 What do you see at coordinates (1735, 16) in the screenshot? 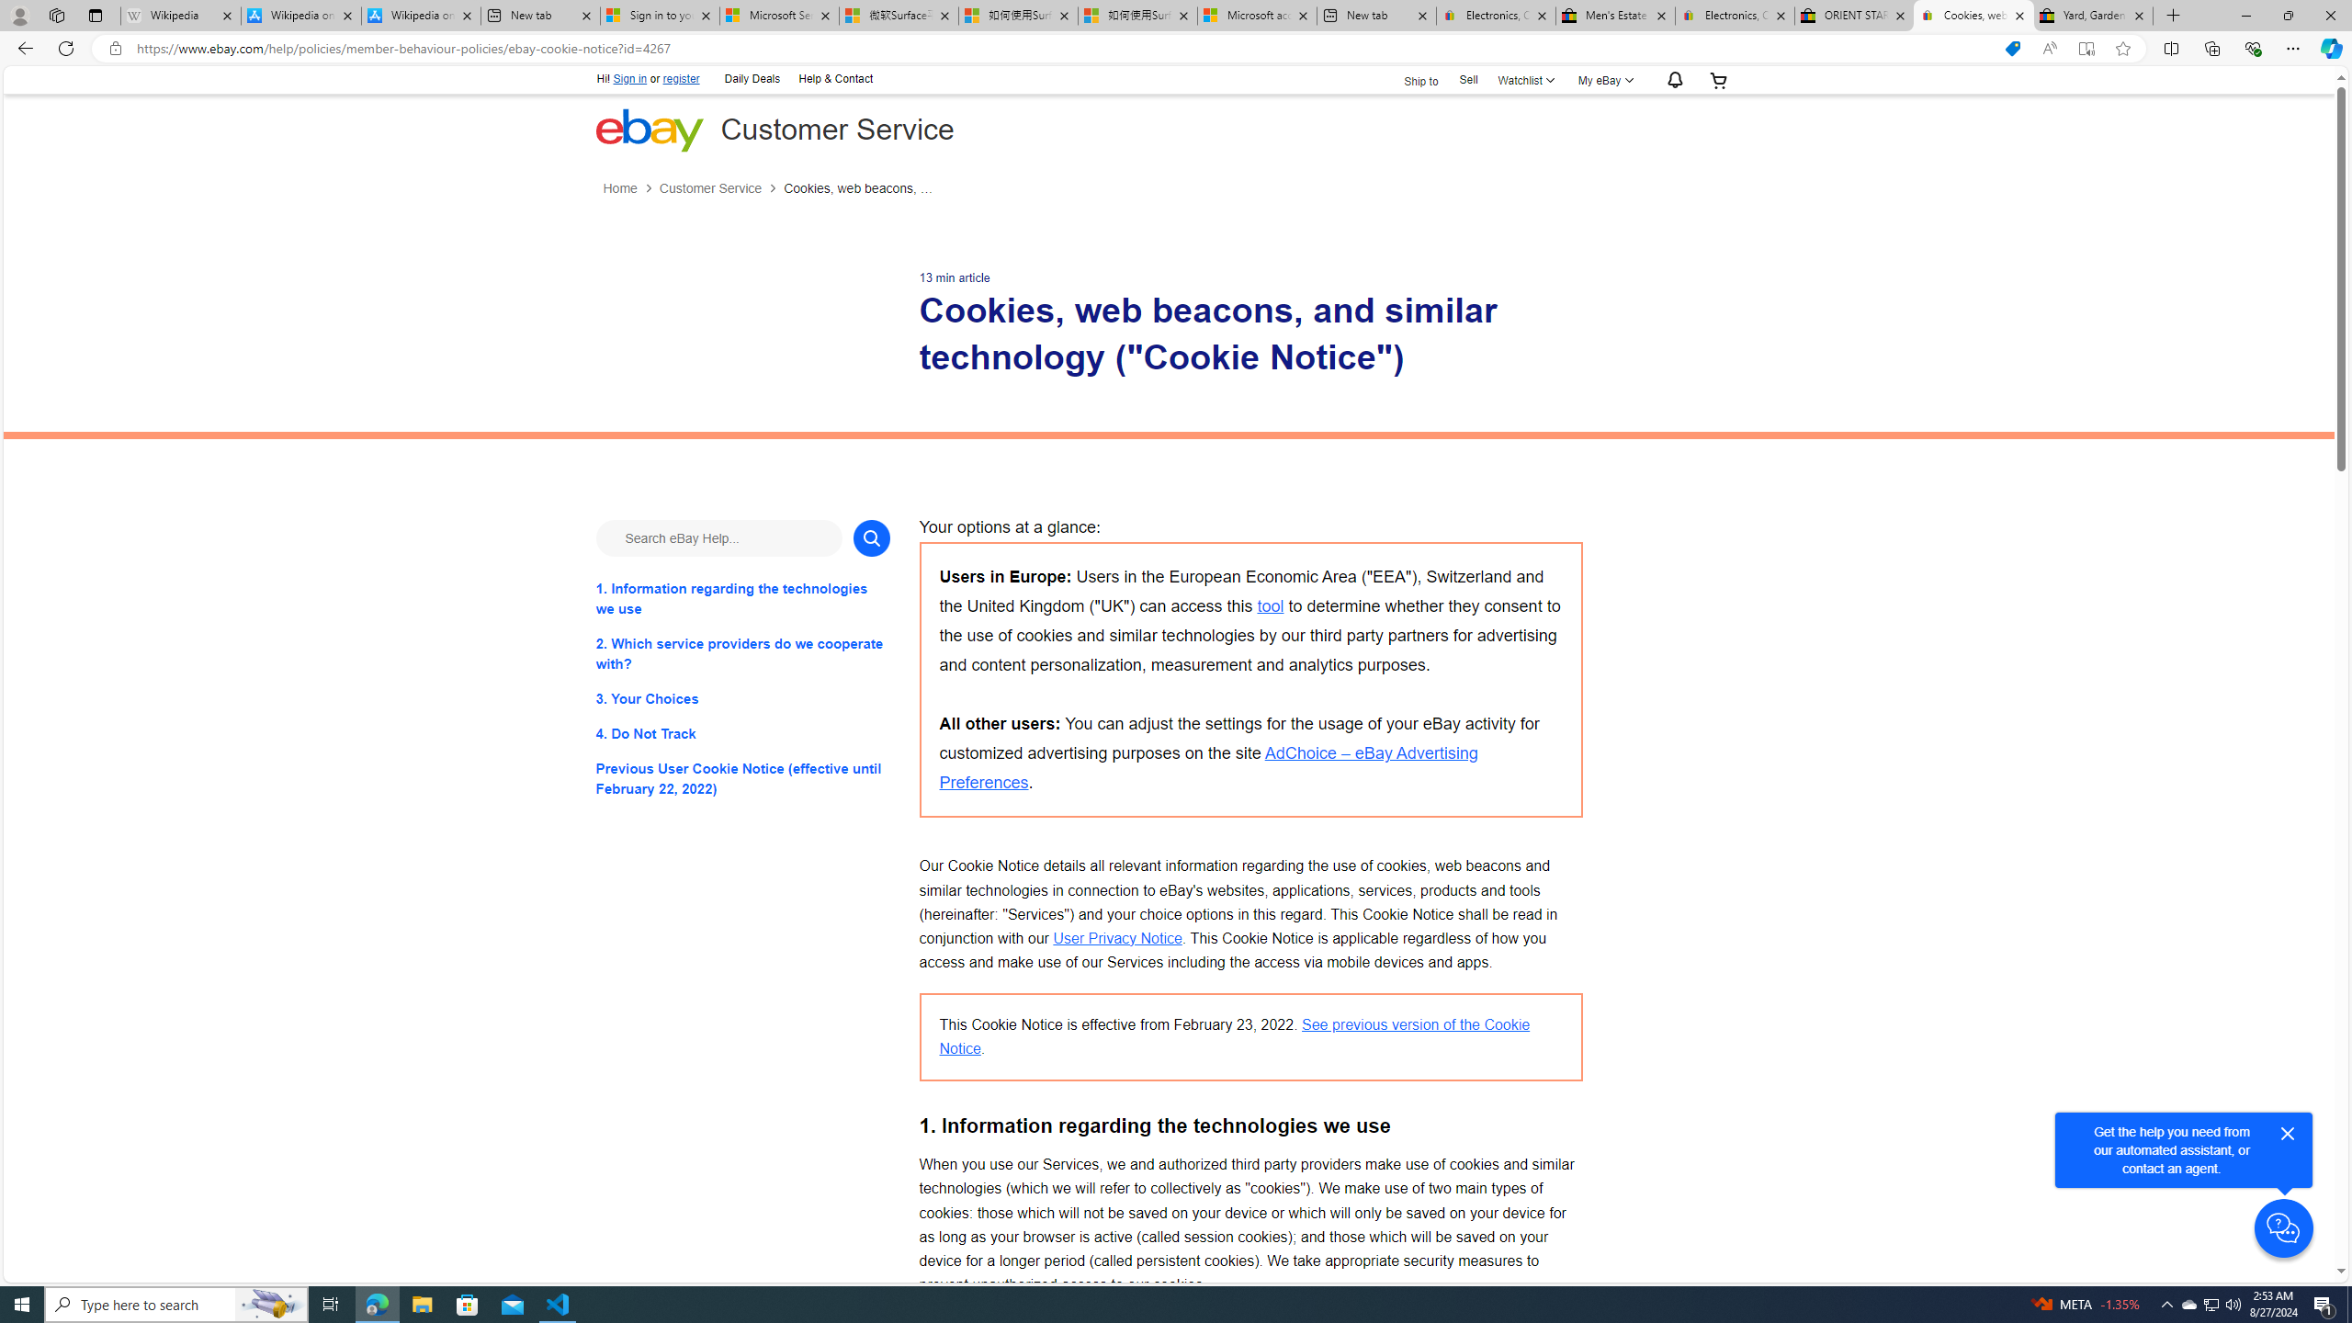
I see `Electronics, Cars, Fashion, Collectibles & More | eBay` at bounding box center [1735, 16].